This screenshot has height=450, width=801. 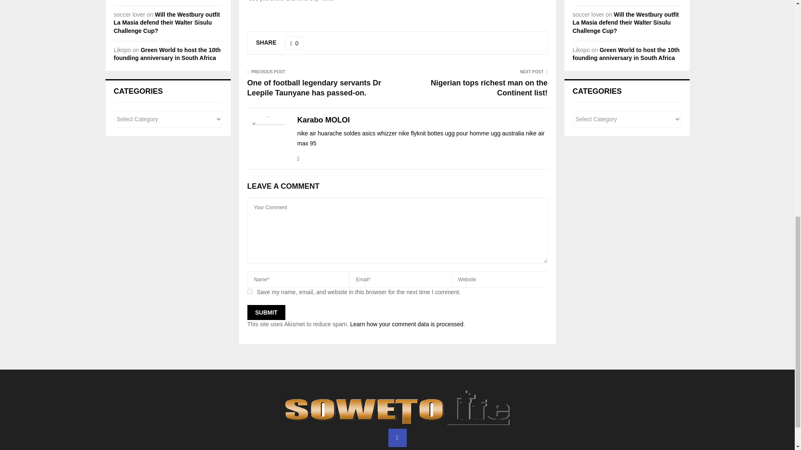 I want to click on Posts by Karabo MOLOI, so click(x=323, y=120).